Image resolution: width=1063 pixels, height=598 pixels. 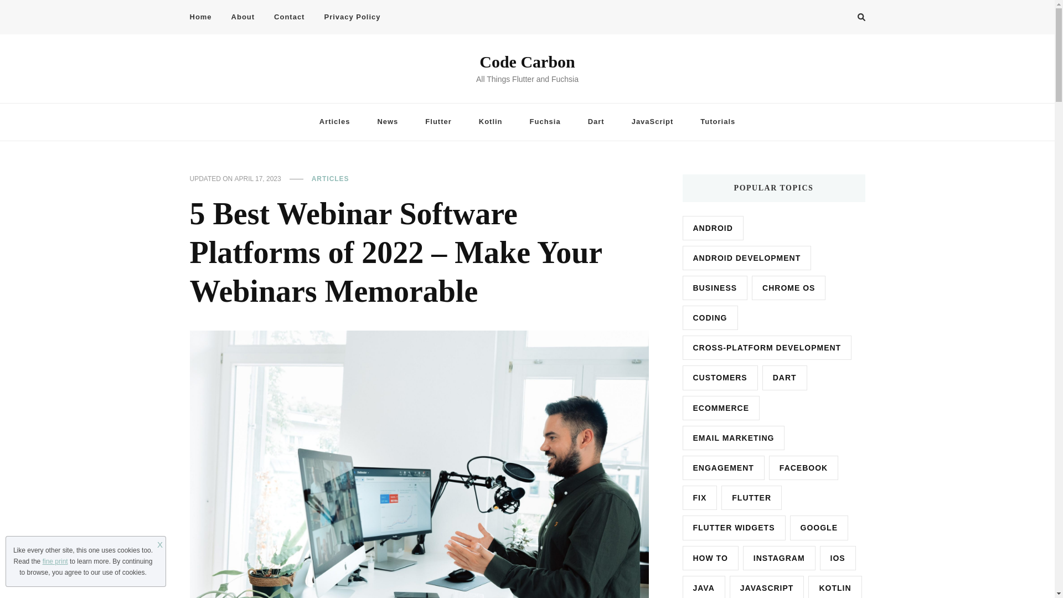 I want to click on Tutorials, so click(x=718, y=122).